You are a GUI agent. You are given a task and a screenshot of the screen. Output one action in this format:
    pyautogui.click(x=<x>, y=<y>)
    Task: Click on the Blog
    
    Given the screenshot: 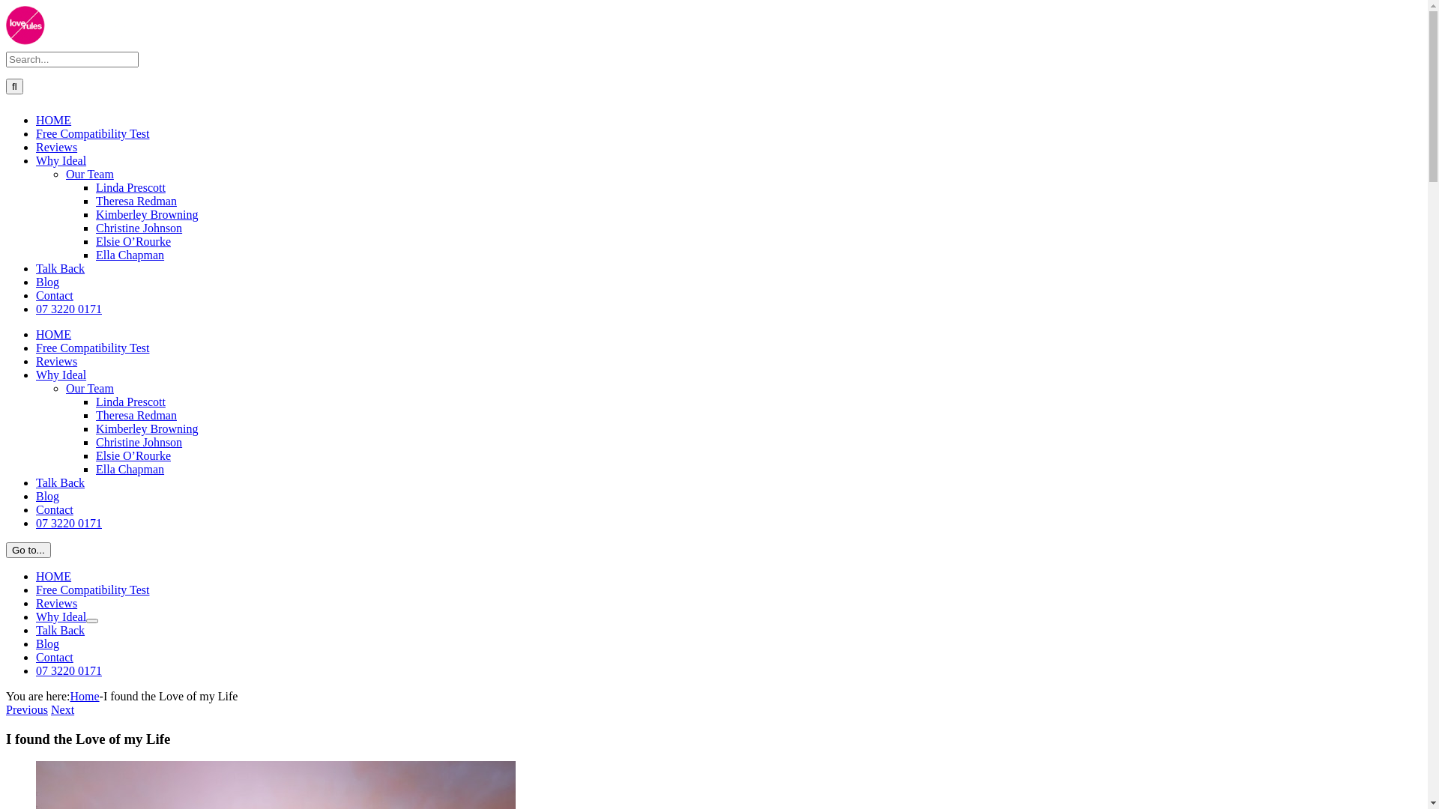 What is the action you would take?
    pyautogui.click(x=48, y=644)
    